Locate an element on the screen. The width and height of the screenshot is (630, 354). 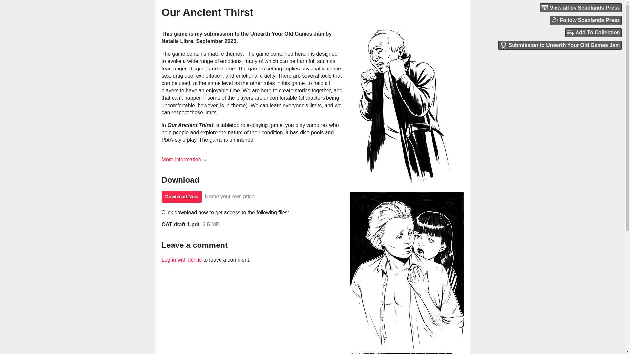
Follow Scablands Press is located at coordinates (585, 20).